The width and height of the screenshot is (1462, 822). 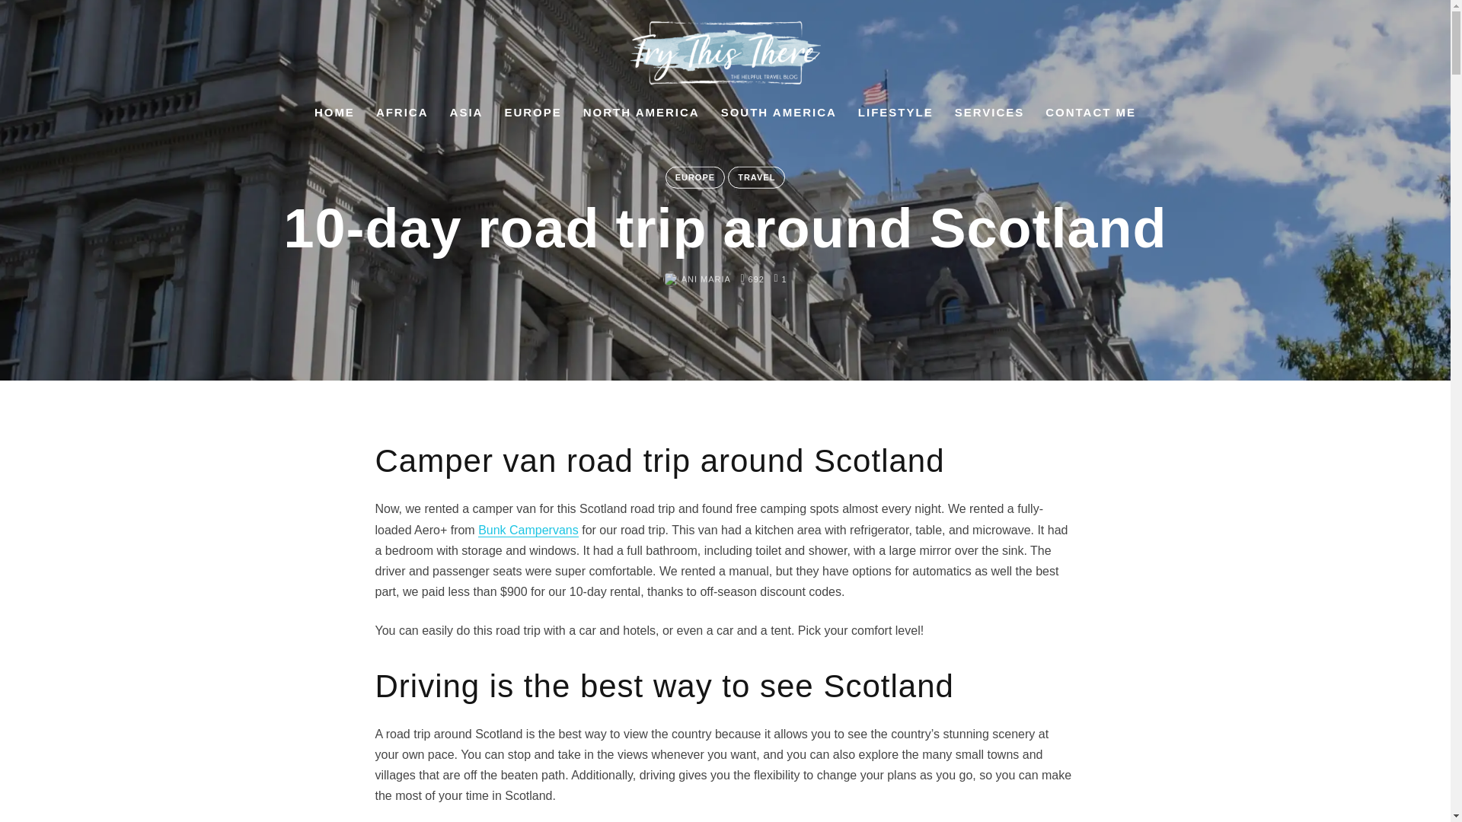 What do you see at coordinates (697, 279) in the screenshot?
I see `ANI MARIA` at bounding box center [697, 279].